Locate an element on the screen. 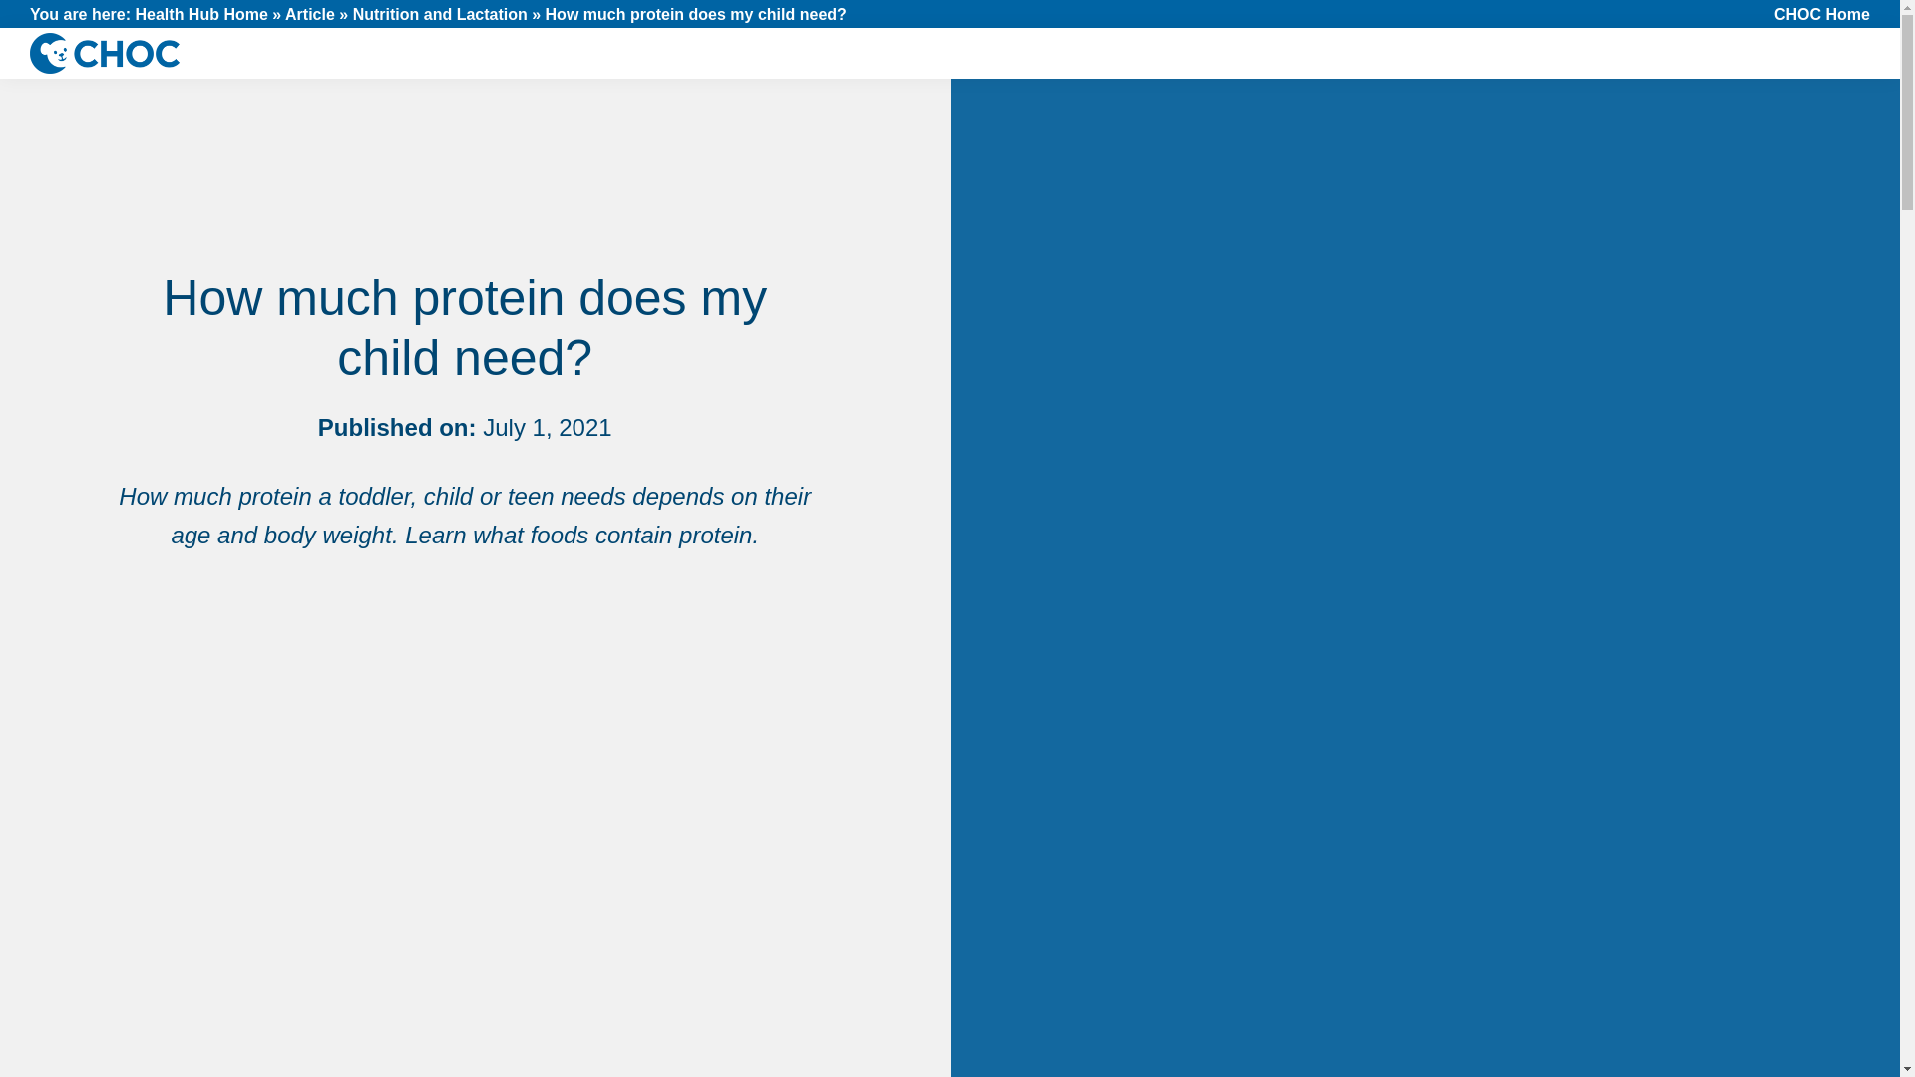 The image size is (1915, 1077). Health Hub Home is located at coordinates (201, 14).